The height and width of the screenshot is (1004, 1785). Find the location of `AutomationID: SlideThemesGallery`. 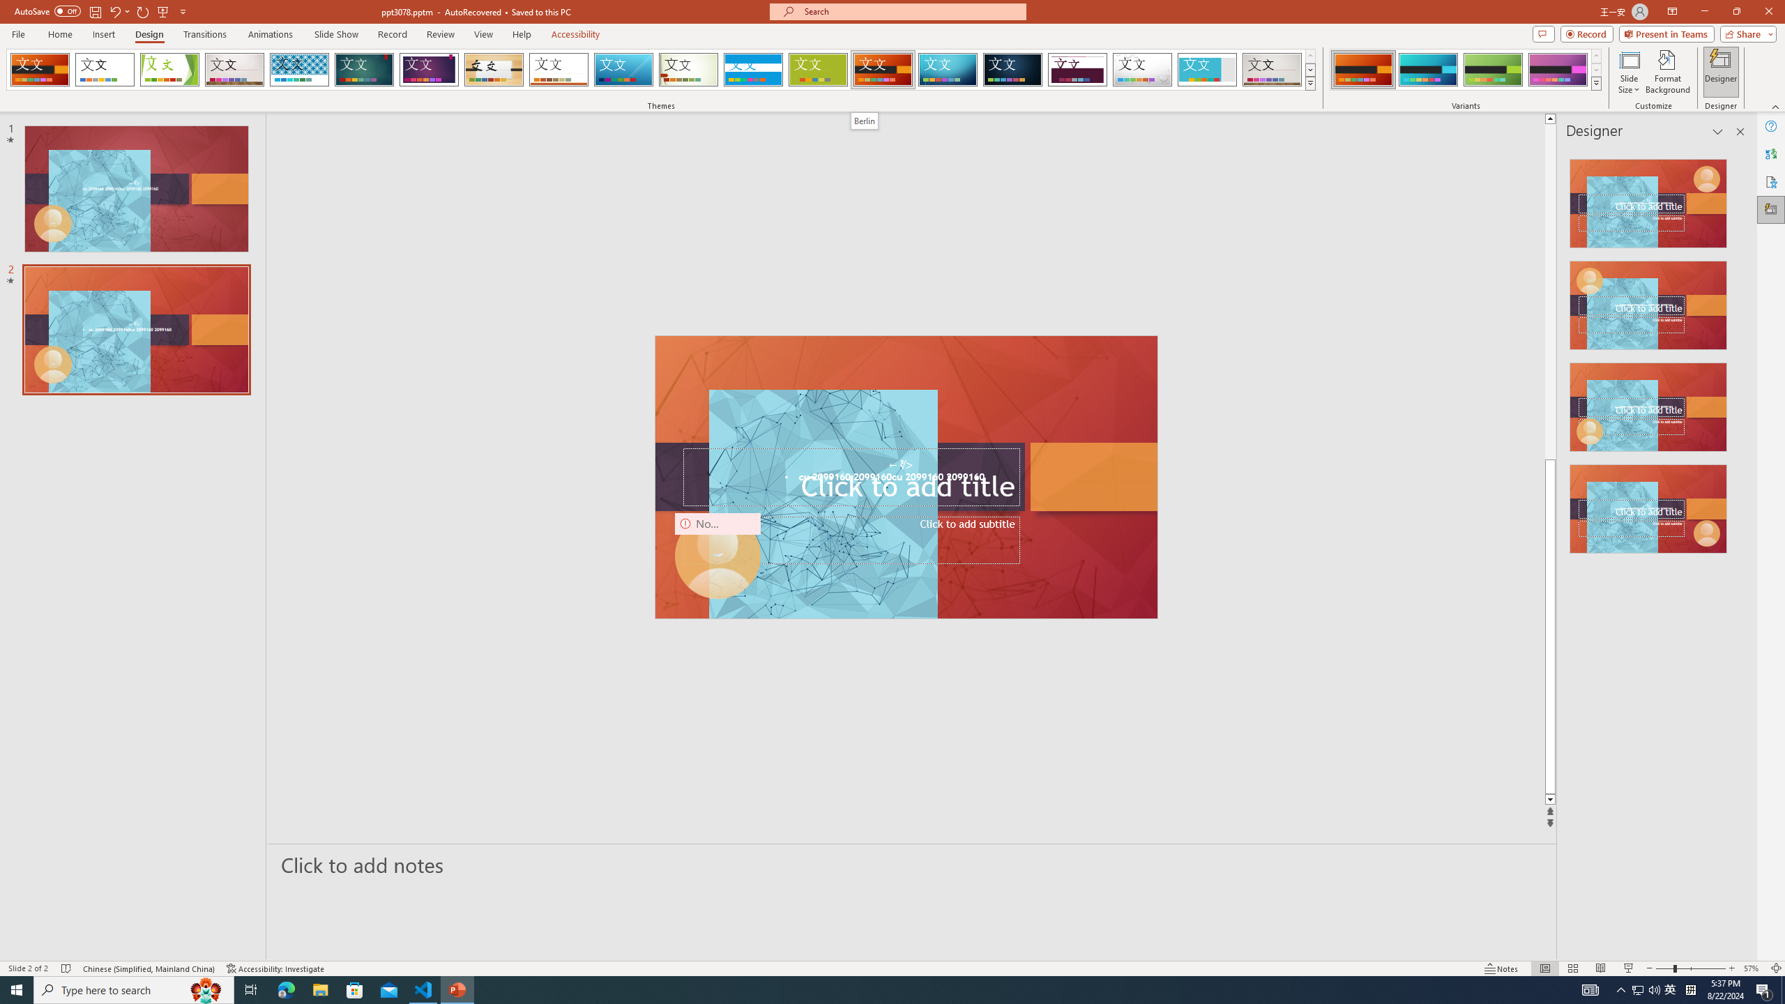

AutomationID: SlideThemesGallery is located at coordinates (661, 70).